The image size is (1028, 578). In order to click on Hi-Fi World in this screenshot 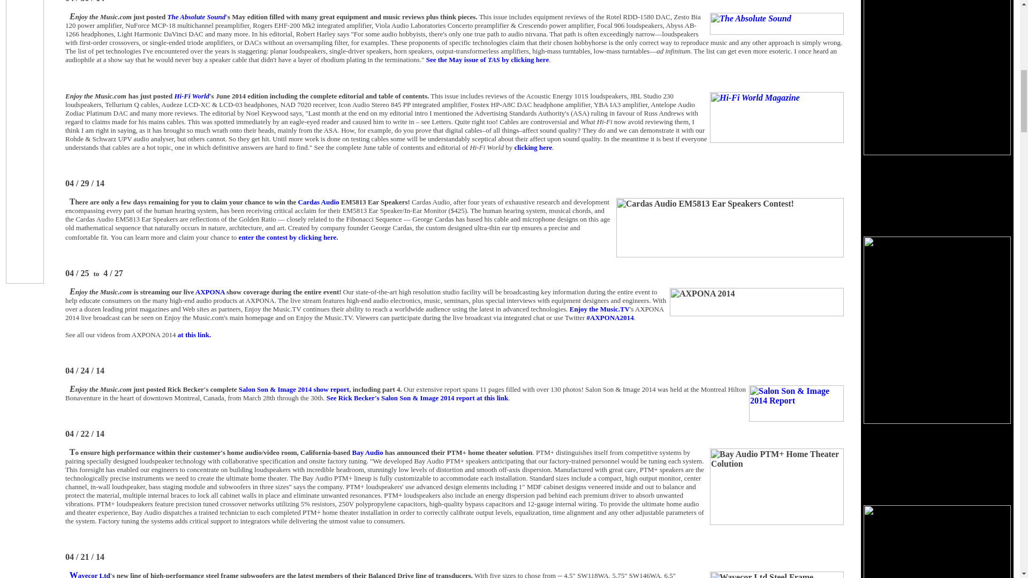, I will do `click(192, 95)`.